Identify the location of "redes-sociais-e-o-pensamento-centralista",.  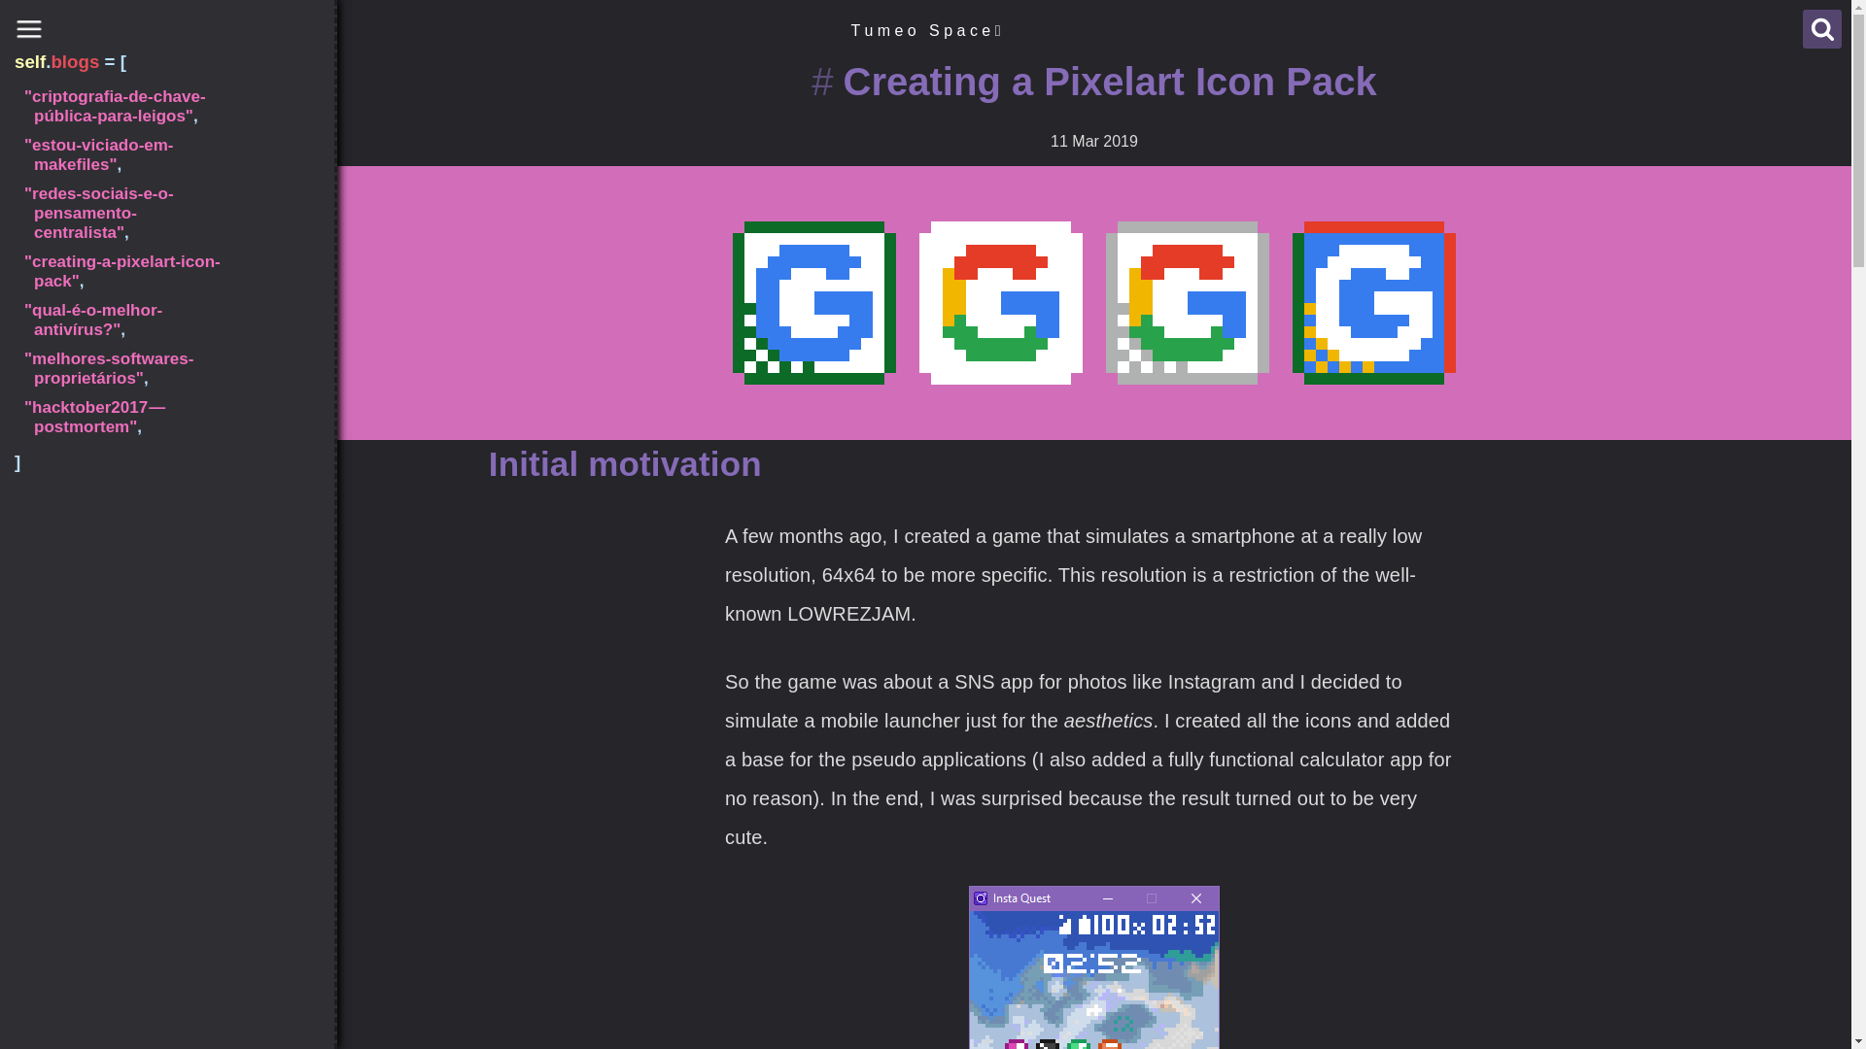
(130, 282).